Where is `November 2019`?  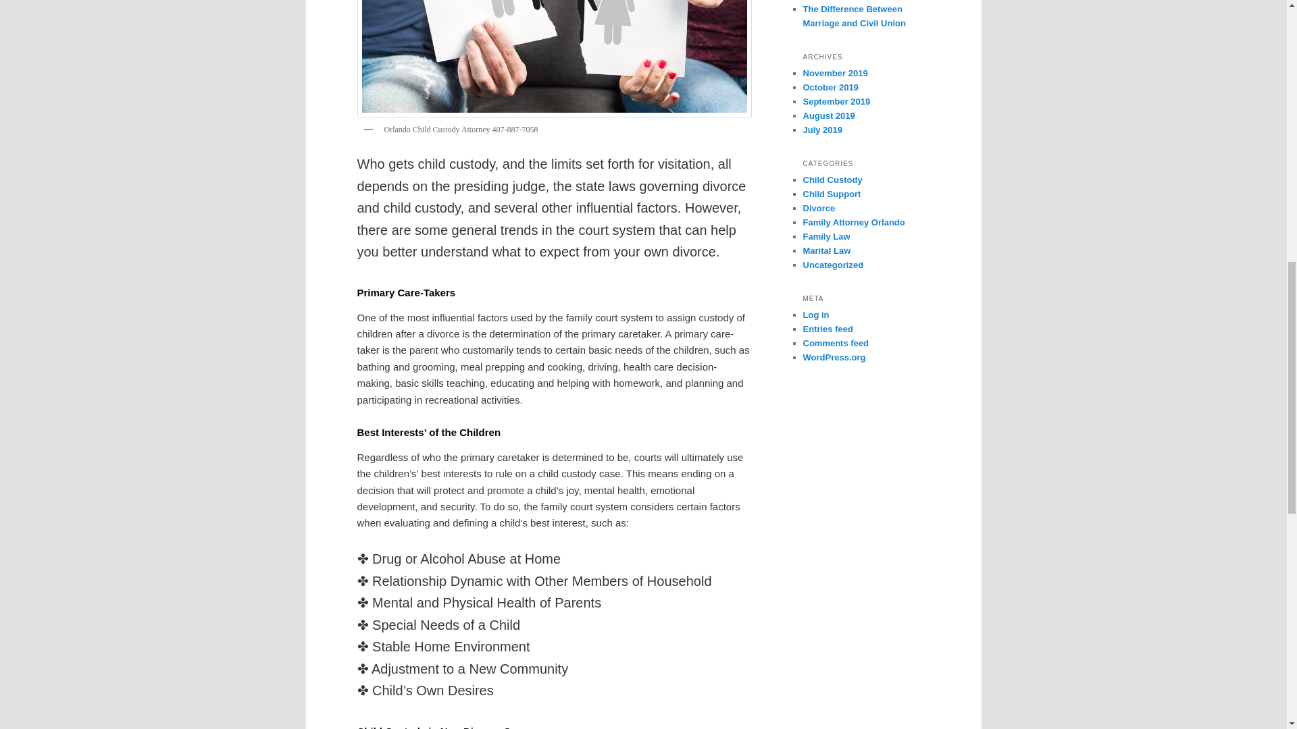
November 2019 is located at coordinates (835, 73).